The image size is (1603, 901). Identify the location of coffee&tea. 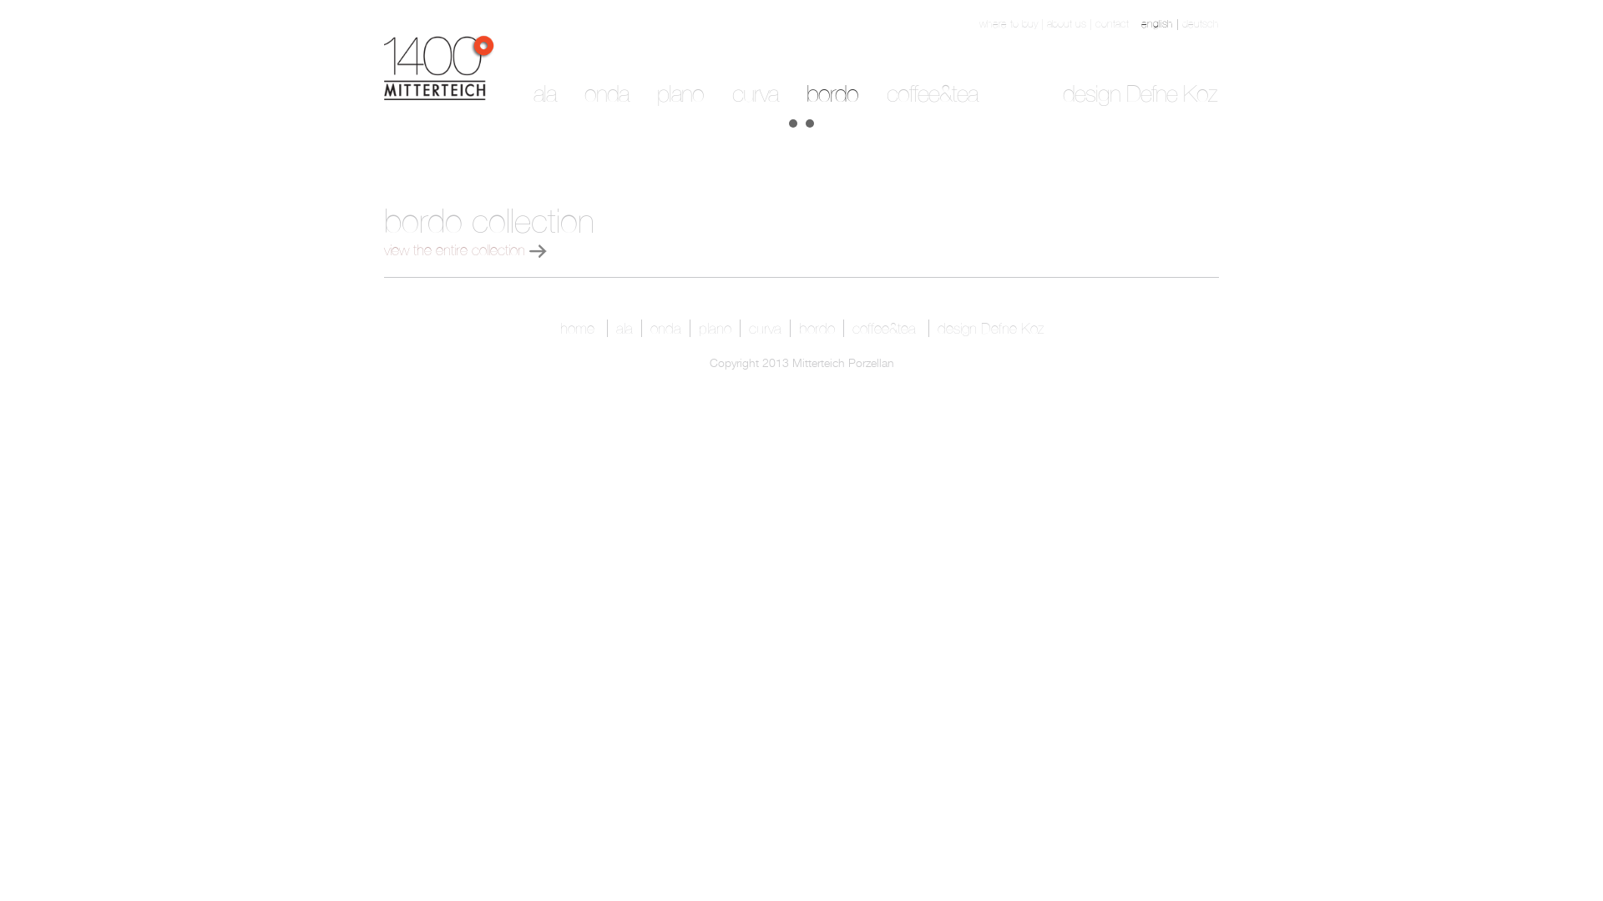
(932, 93).